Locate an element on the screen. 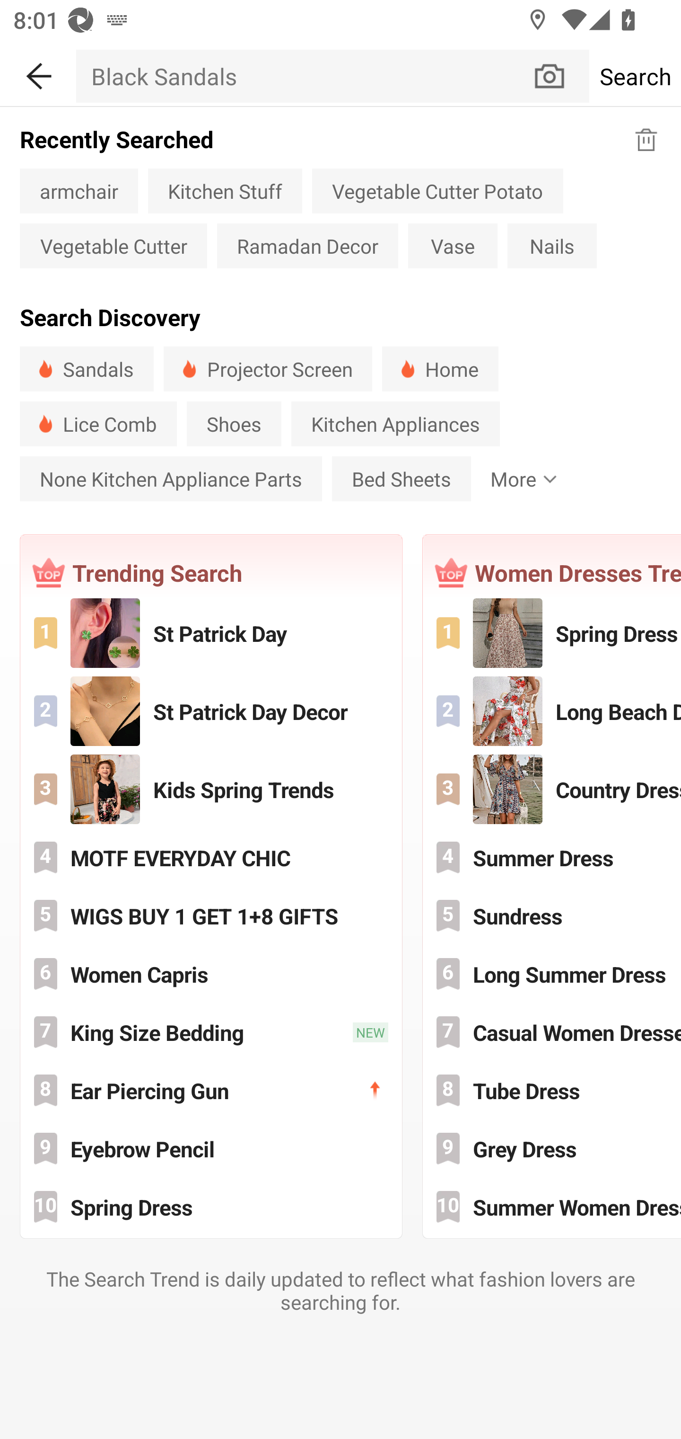 The width and height of the screenshot is (681, 1439). Summer Women Dresses 10 Summer Women Dresses is located at coordinates (552, 1206).